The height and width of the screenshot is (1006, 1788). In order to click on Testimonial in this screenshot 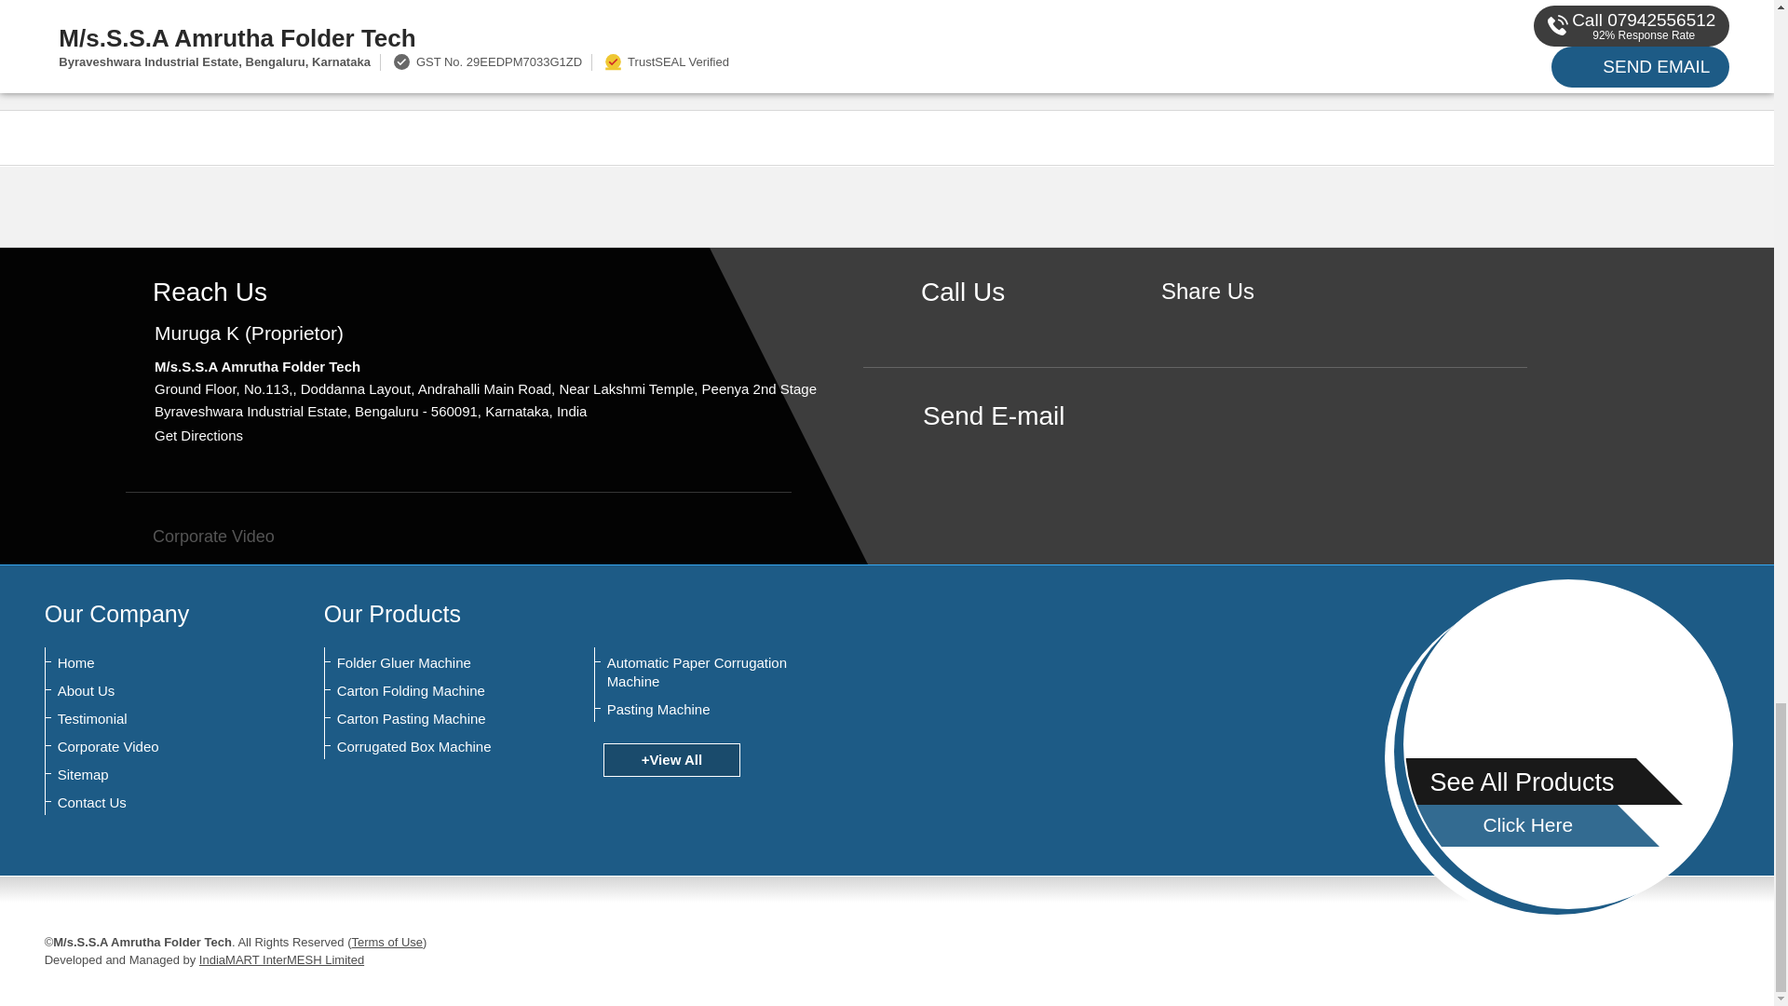, I will do `click(149, 719)`.